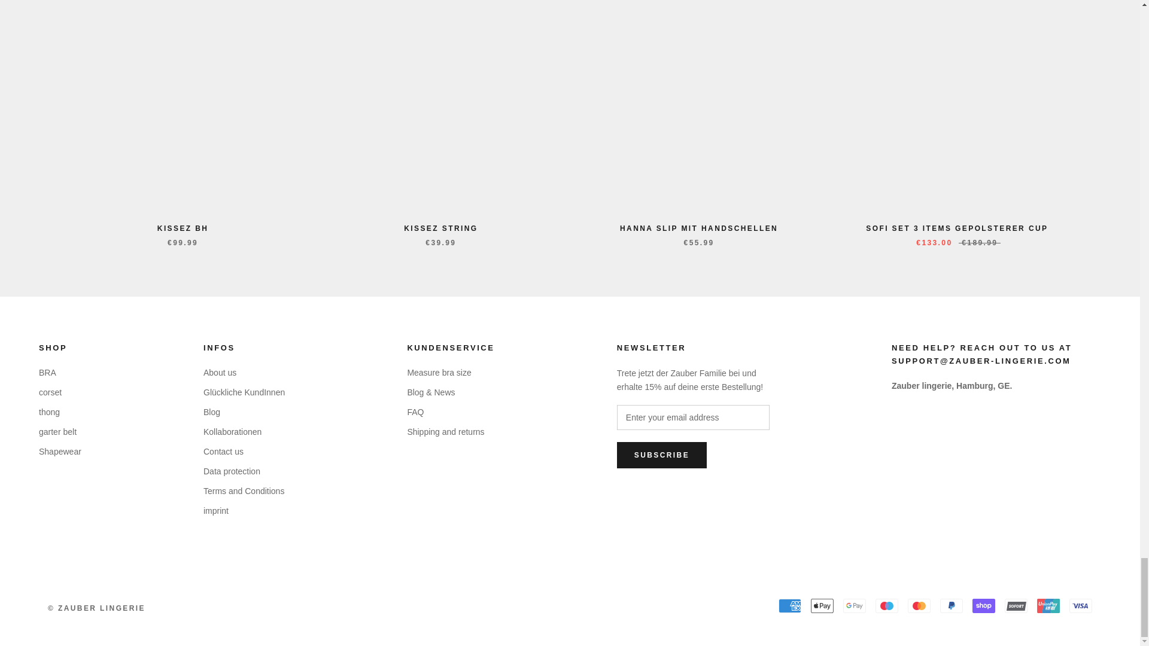 The height and width of the screenshot is (646, 1149). I want to click on Maestro, so click(887, 605).